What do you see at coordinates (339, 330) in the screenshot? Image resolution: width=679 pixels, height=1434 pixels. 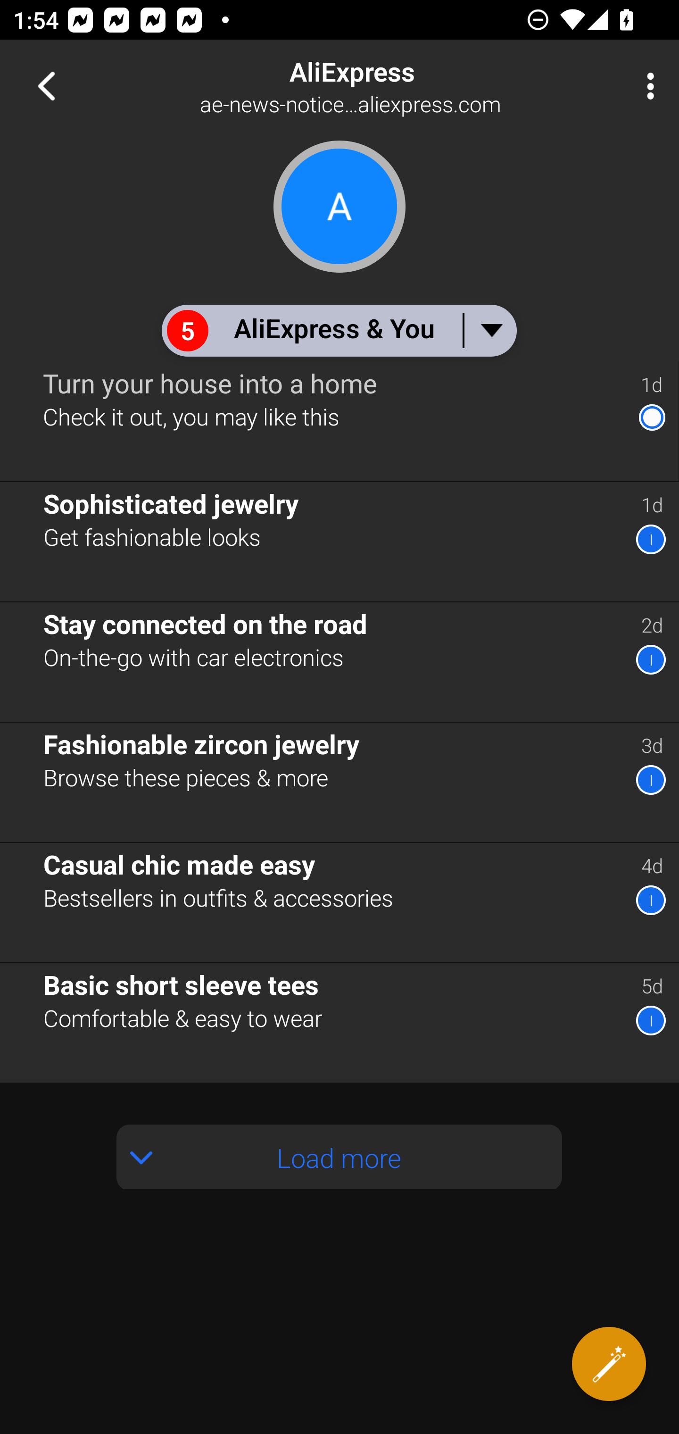 I see `5 AliExpress & You` at bounding box center [339, 330].